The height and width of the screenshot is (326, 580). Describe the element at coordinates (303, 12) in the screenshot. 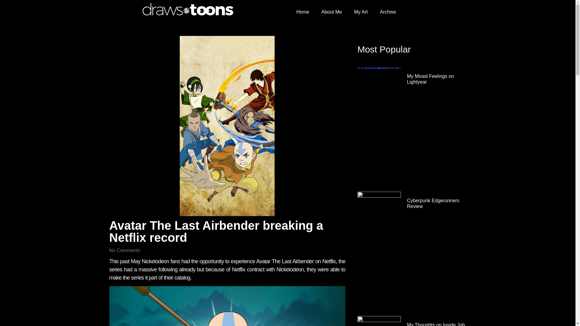

I see `Home` at that location.